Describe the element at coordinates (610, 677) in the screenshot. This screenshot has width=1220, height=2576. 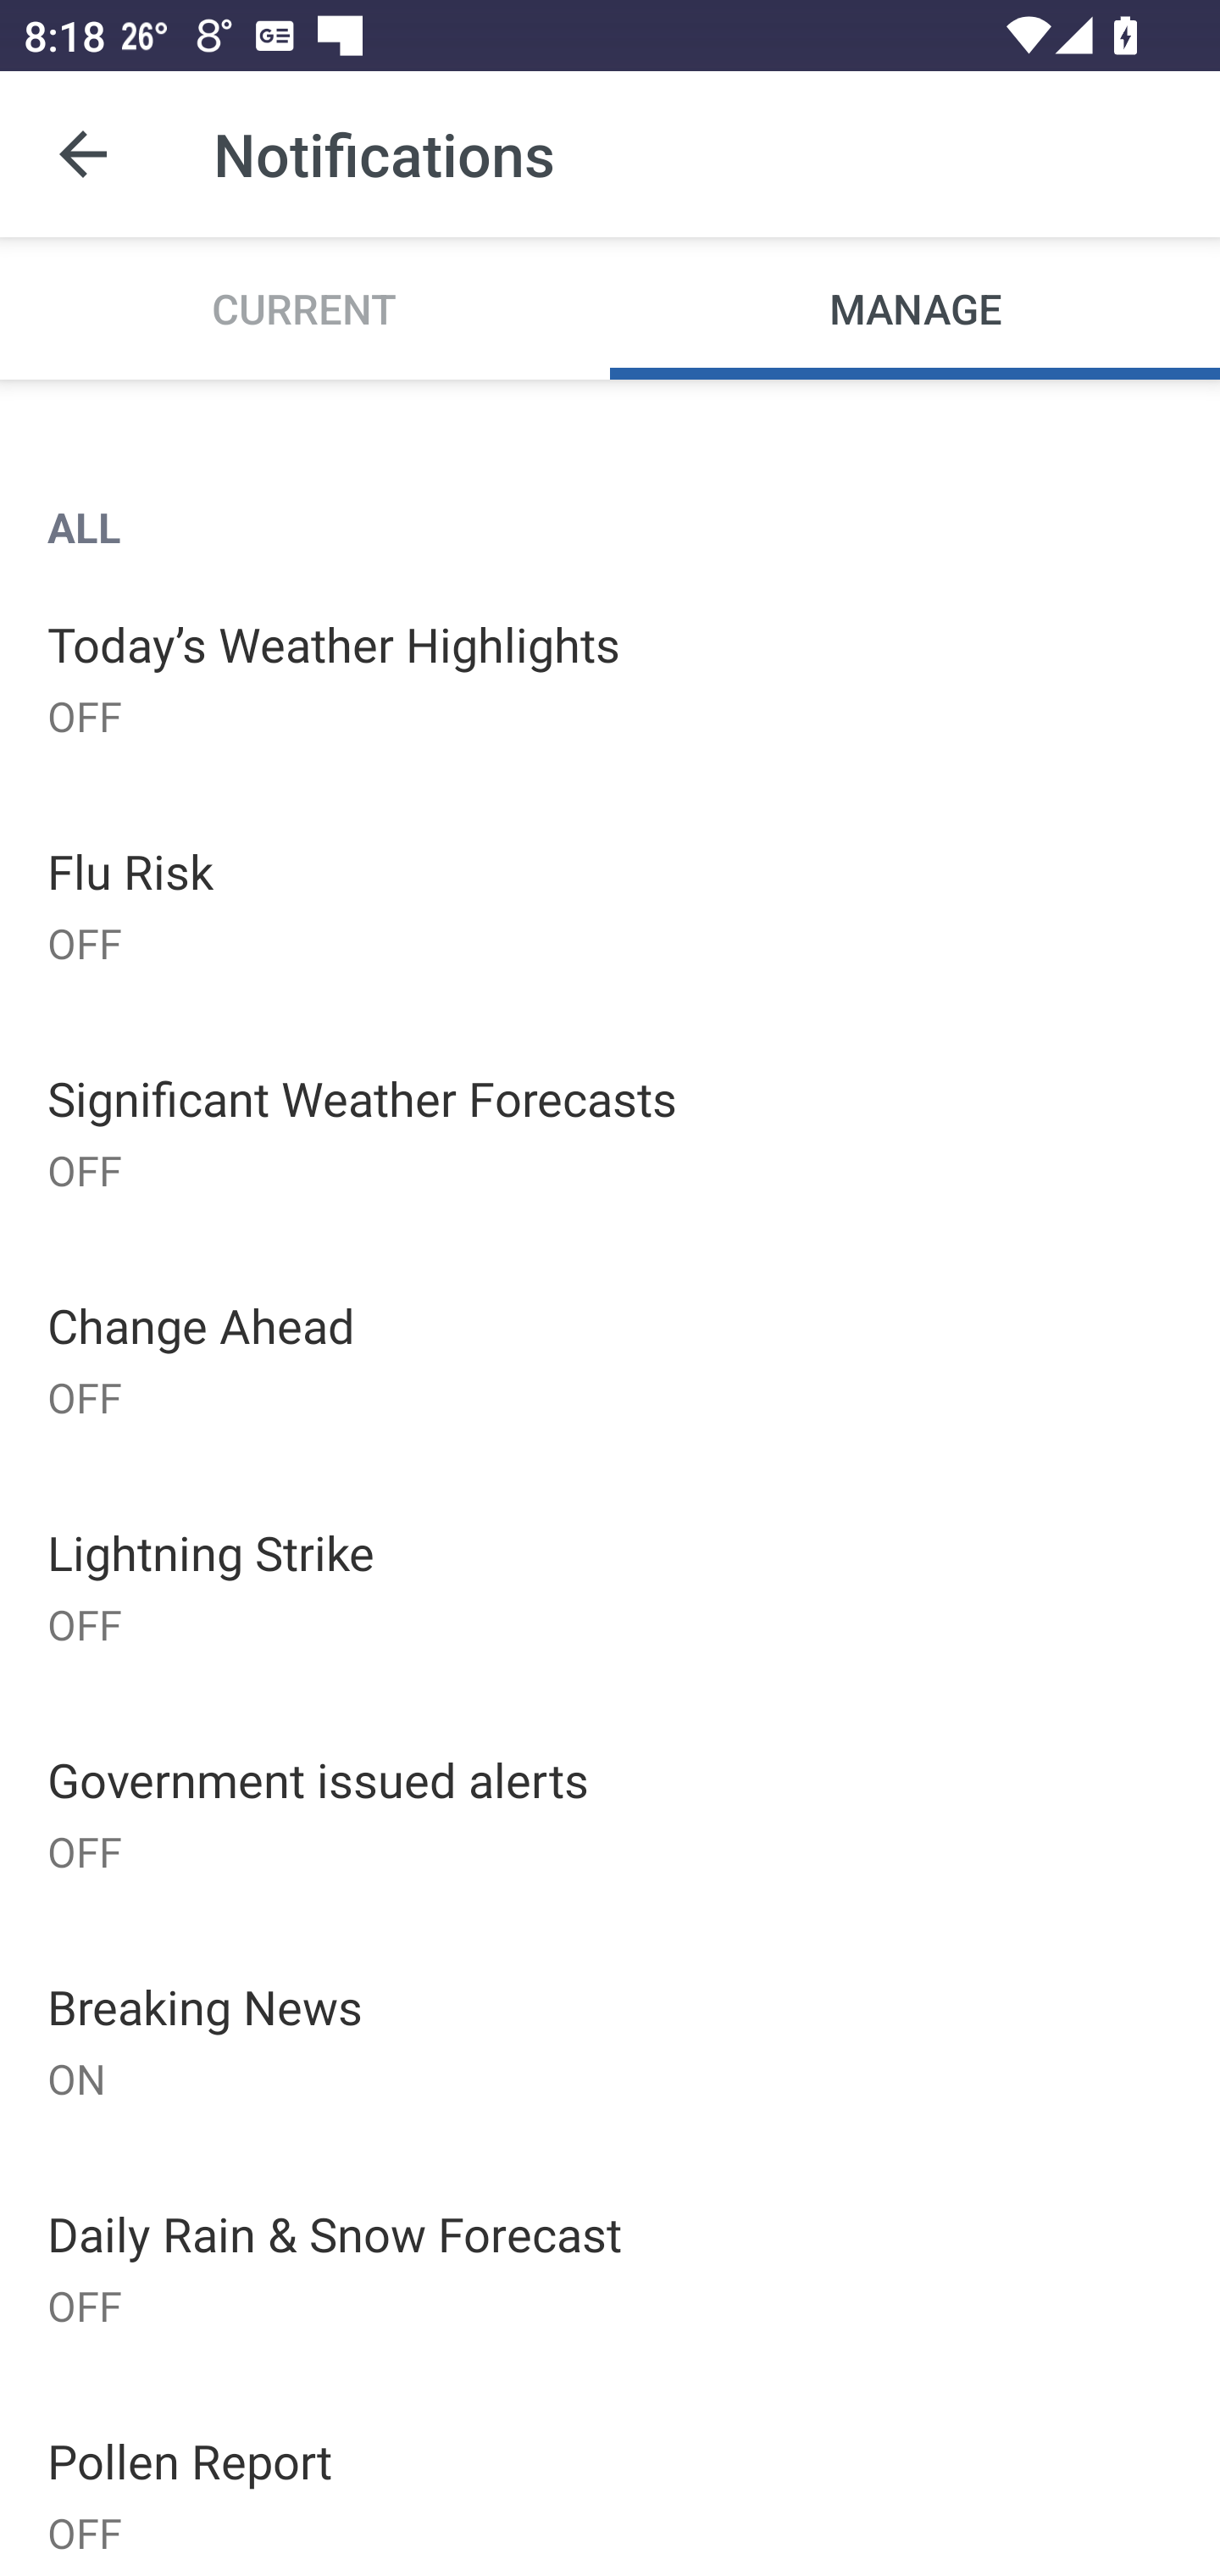
I see `Today’s Weather Highlights OFF` at that location.